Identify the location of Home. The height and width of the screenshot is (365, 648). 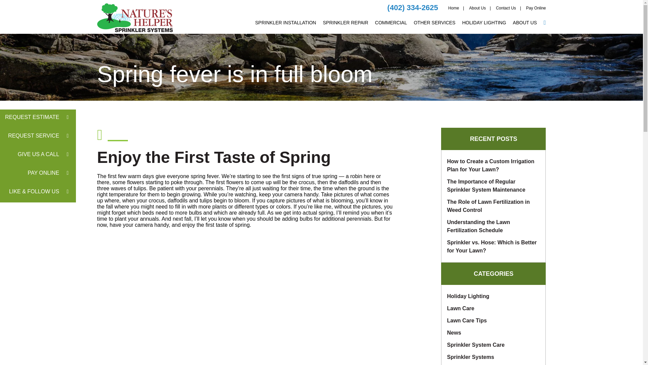
(454, 12).